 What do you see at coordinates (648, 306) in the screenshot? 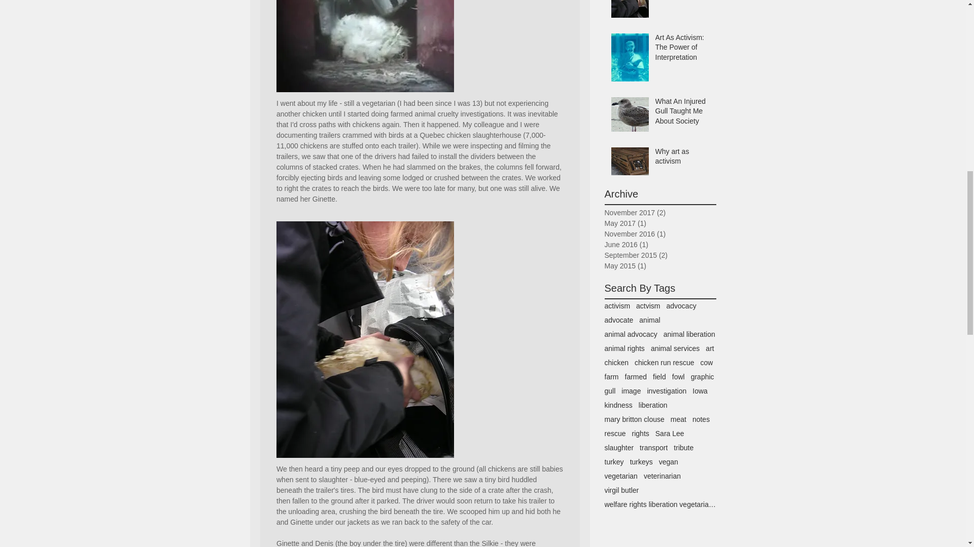
I see `actvism` at bounding box center [648, 306].